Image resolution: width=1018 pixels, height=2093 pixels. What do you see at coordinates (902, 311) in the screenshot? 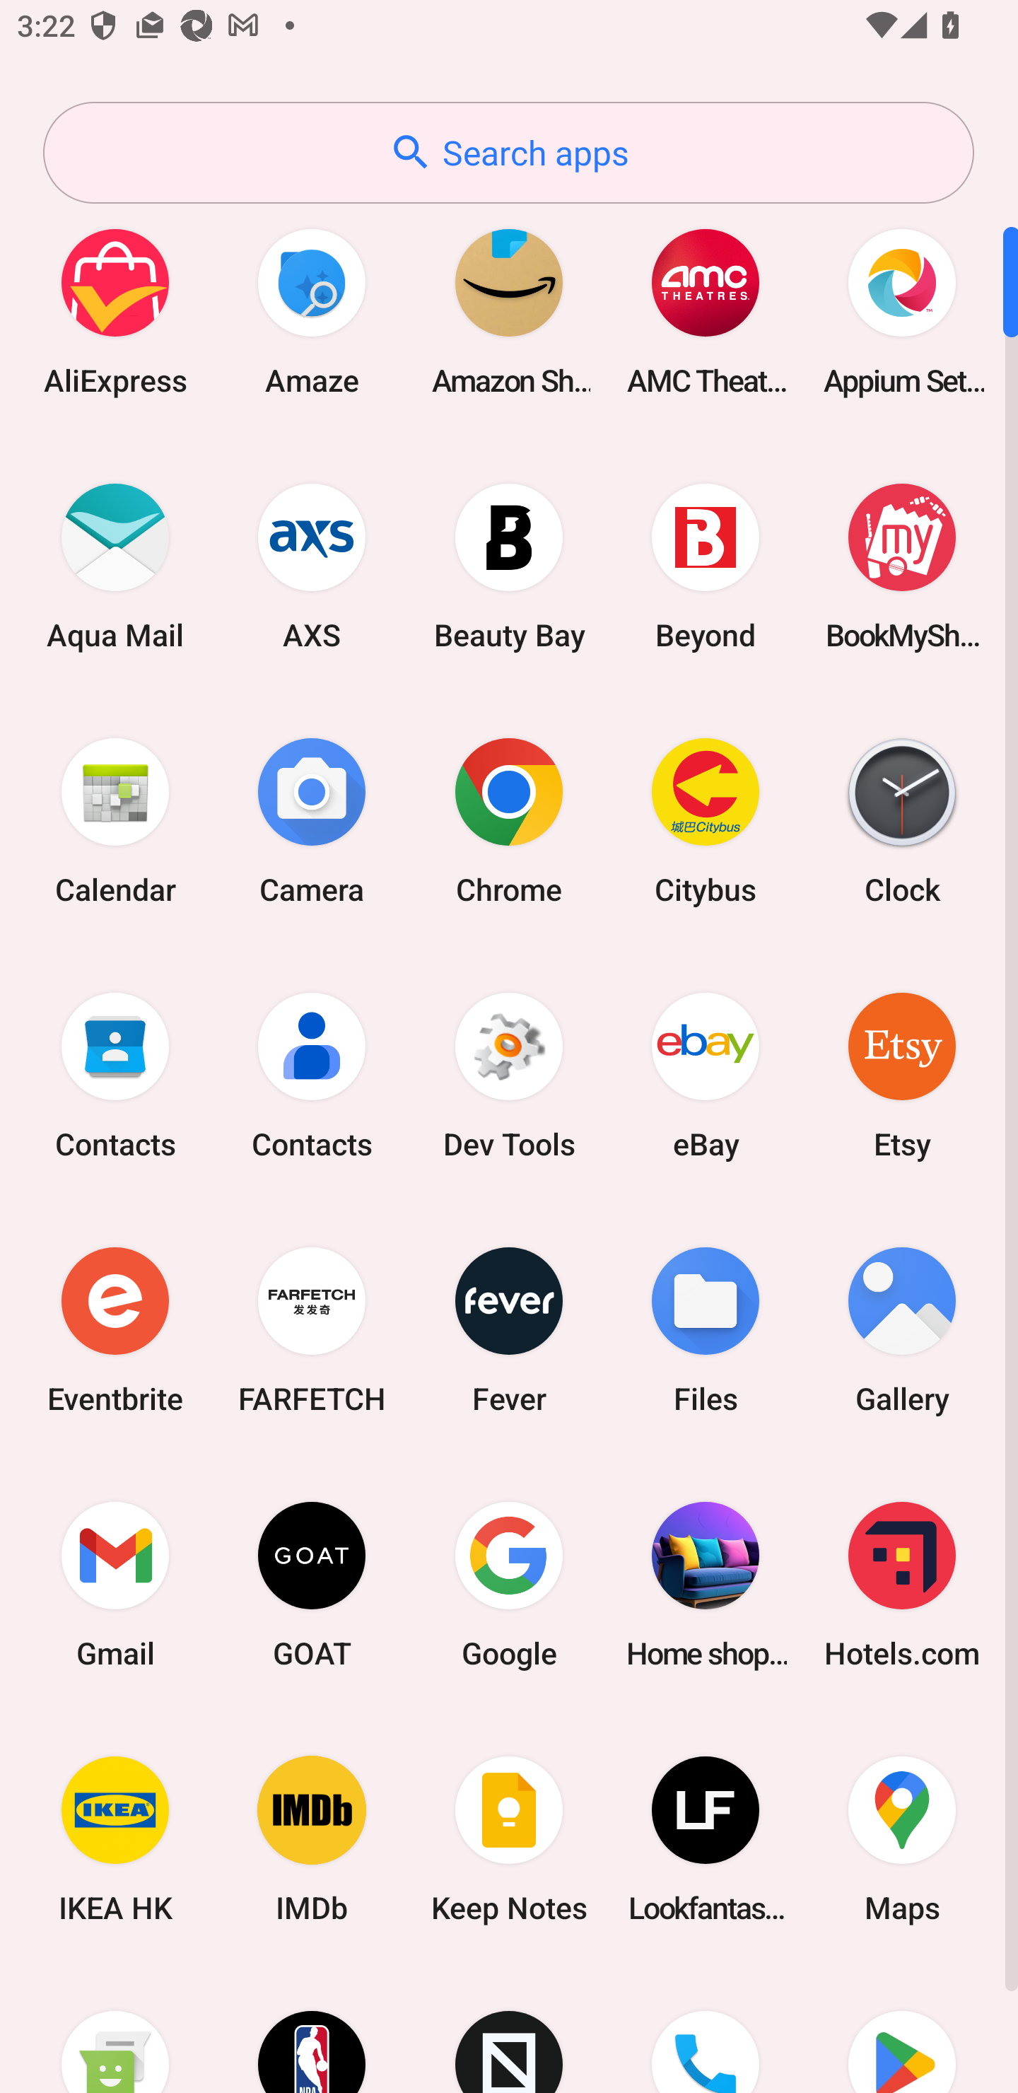
I see `Appium Settings` at bounding box center [902, 311].